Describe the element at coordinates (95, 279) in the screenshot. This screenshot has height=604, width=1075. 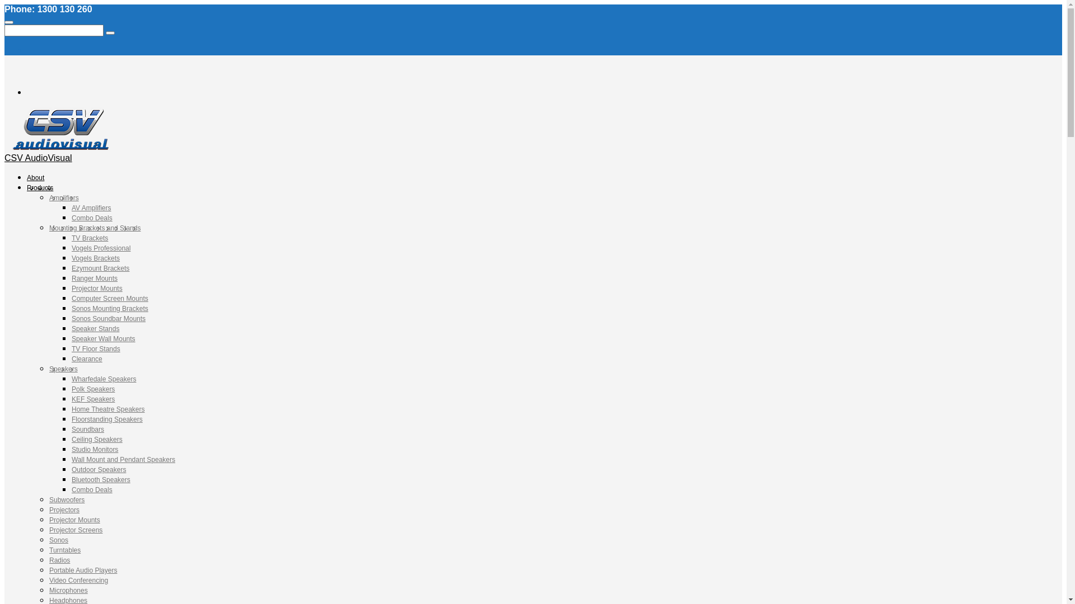
I see `Ranger Mounts` at that location.